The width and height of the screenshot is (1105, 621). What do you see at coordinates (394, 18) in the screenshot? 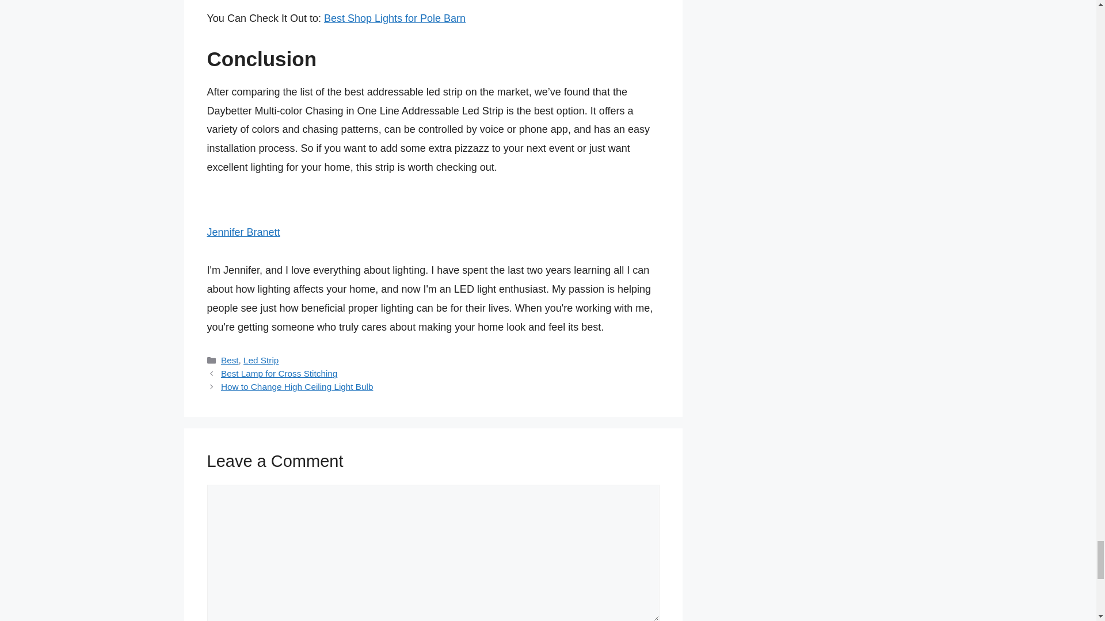
I see `Best Shop Lights for Pole Barn` at bounding box center [394, 18].